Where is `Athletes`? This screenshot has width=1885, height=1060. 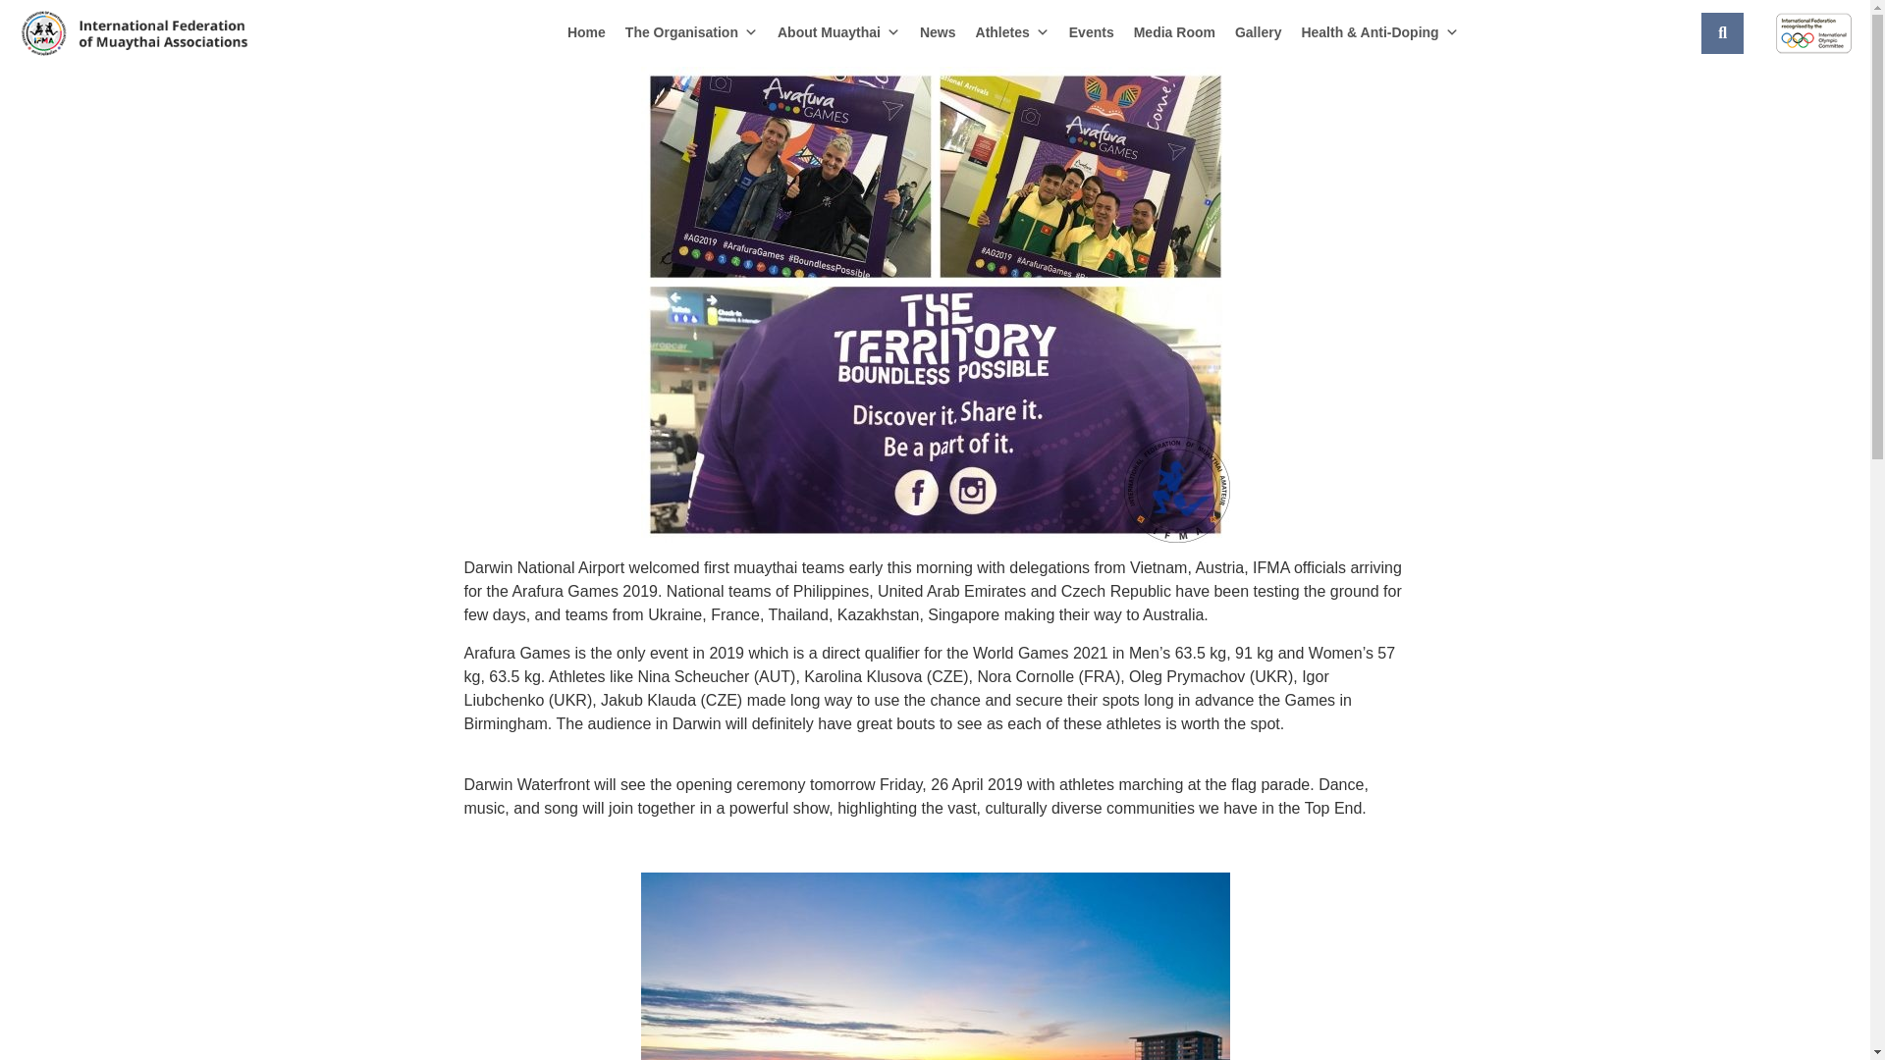
Athletes is located at coordinates (1012, 31).